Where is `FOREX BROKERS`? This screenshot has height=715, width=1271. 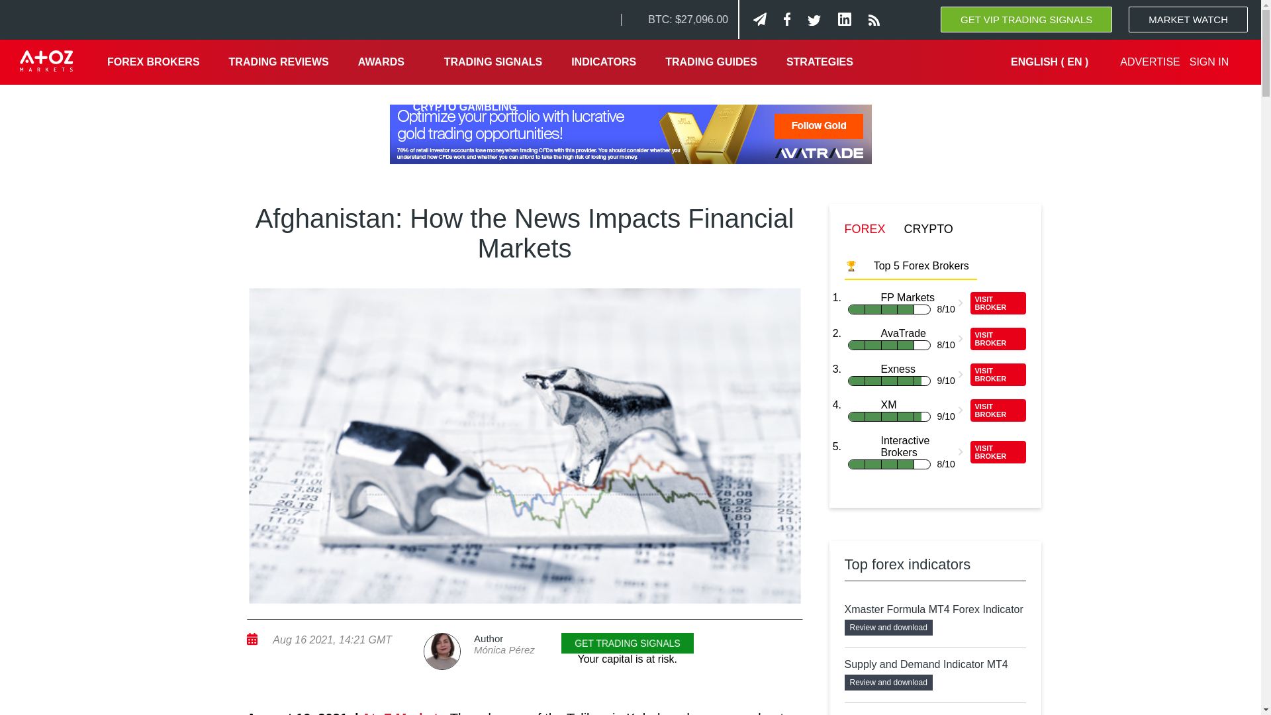 FOREX BROKERS is located at coordinates (154, 62).